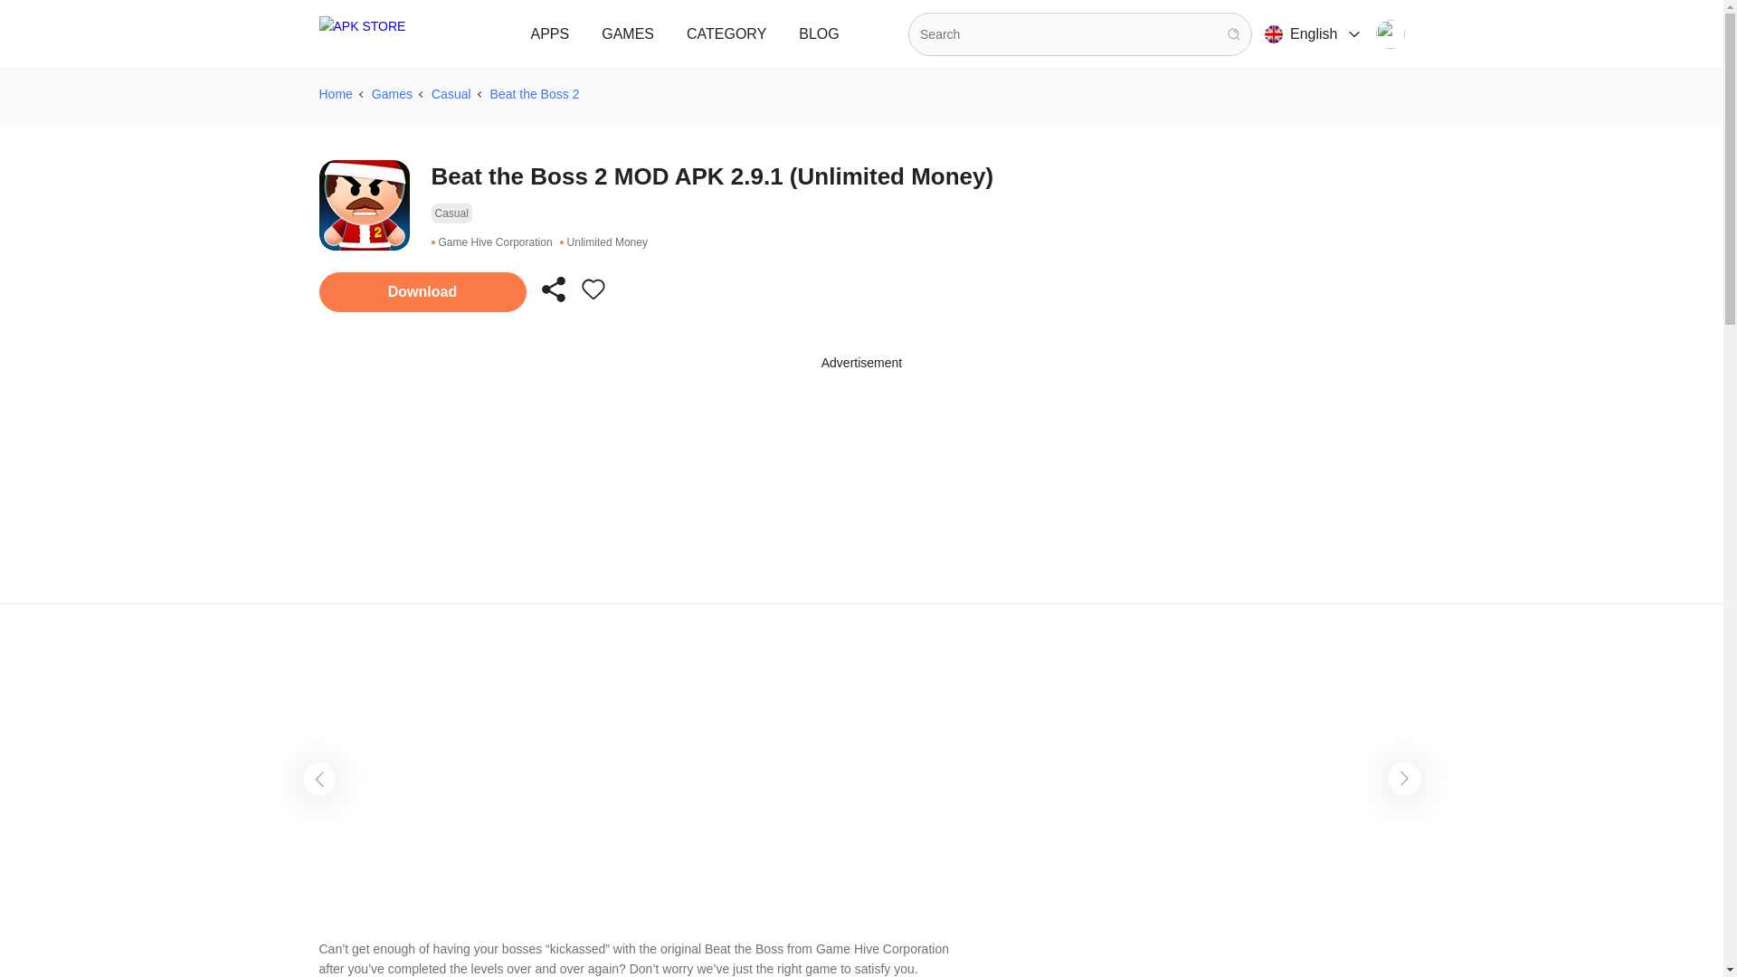  What do you see at coordinates (335, 93) in the screenshot?
I see `Home` at bounding box center [335, 93].